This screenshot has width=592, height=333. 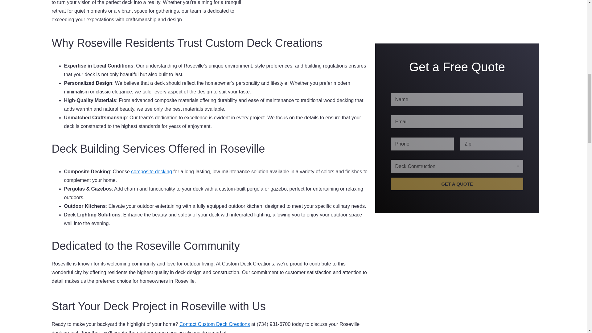 I want to click on GET A QUOTE, so click(x=457, y=73).